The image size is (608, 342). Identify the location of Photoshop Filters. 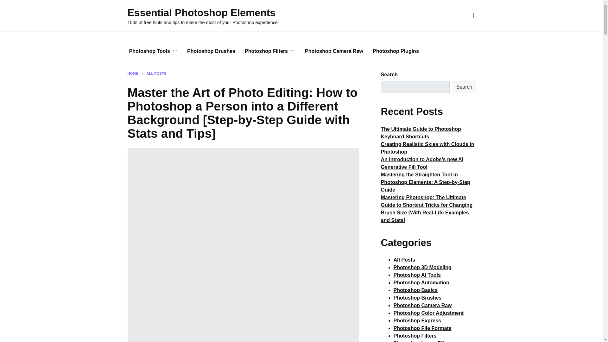
(270, 51).